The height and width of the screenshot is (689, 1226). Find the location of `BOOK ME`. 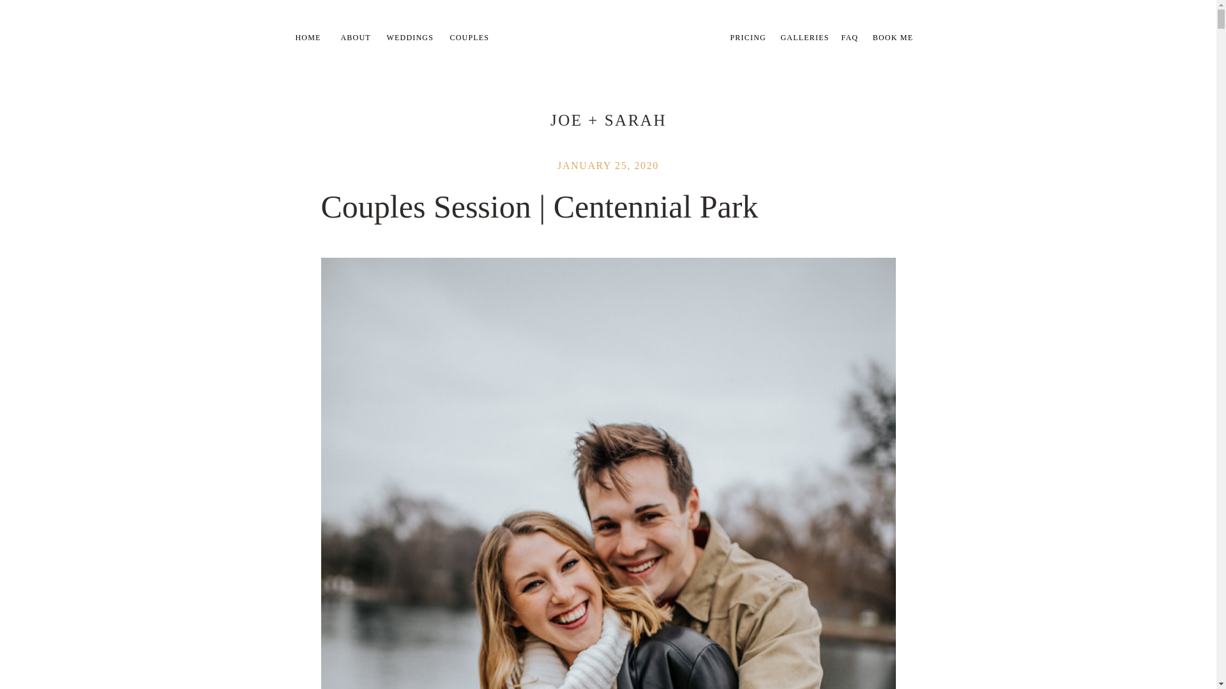

BOOK ME is located at coordinates (892, 36).